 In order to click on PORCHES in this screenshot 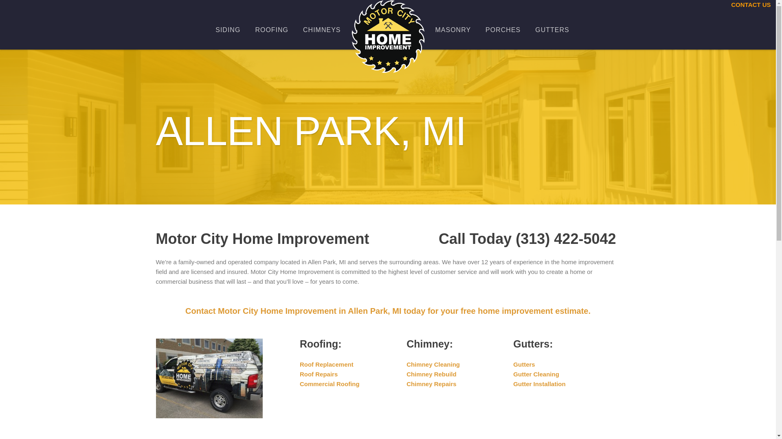, I will do `click(503, 29)`.